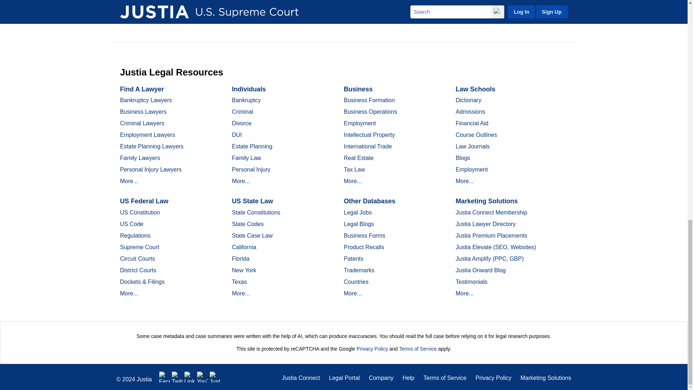 The image size is (693, 390). Describe the element at coordinates (177, 377) in the screenshot. I see `Twitter` at that location.